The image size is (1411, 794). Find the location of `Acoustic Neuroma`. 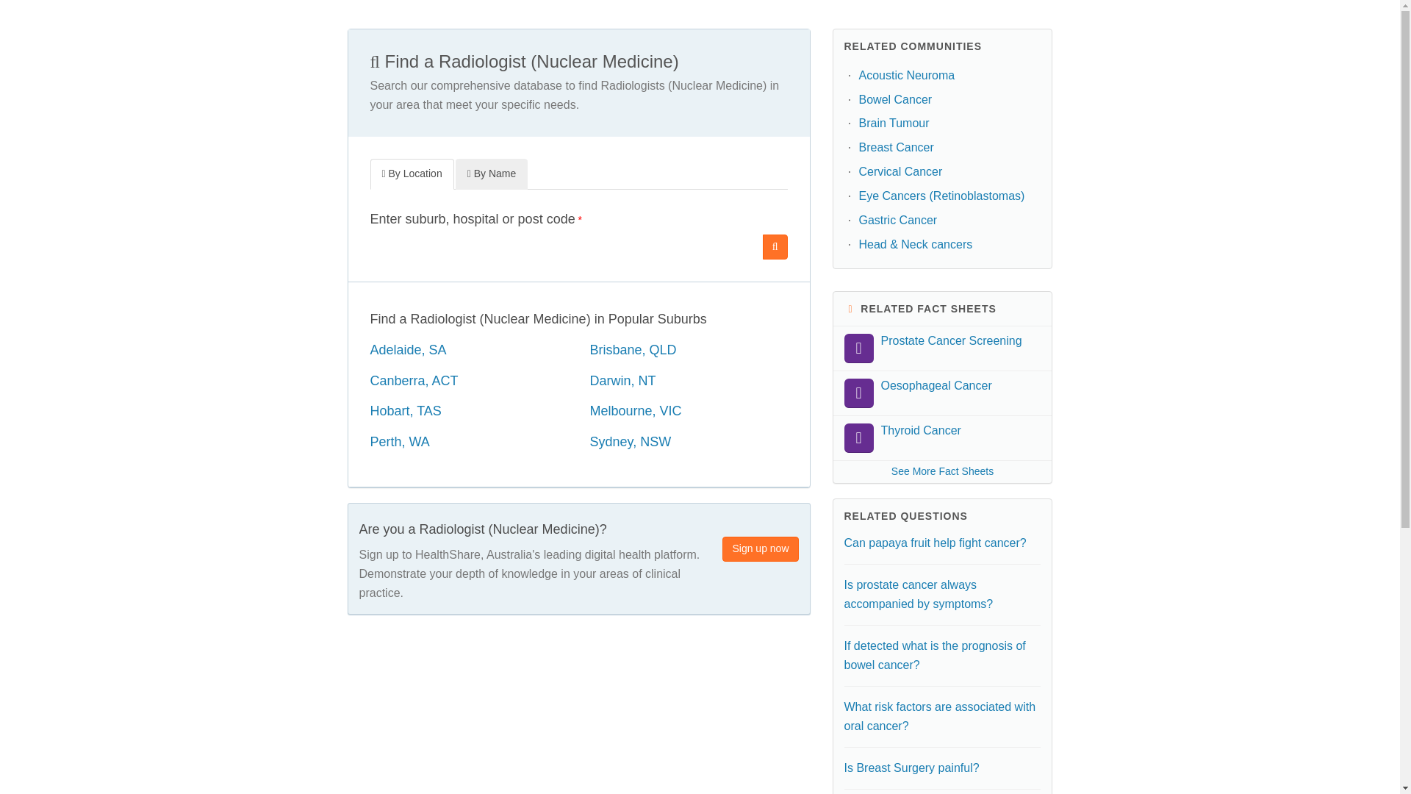

Acoustic Neuroma is located at coordinates (906, 75).